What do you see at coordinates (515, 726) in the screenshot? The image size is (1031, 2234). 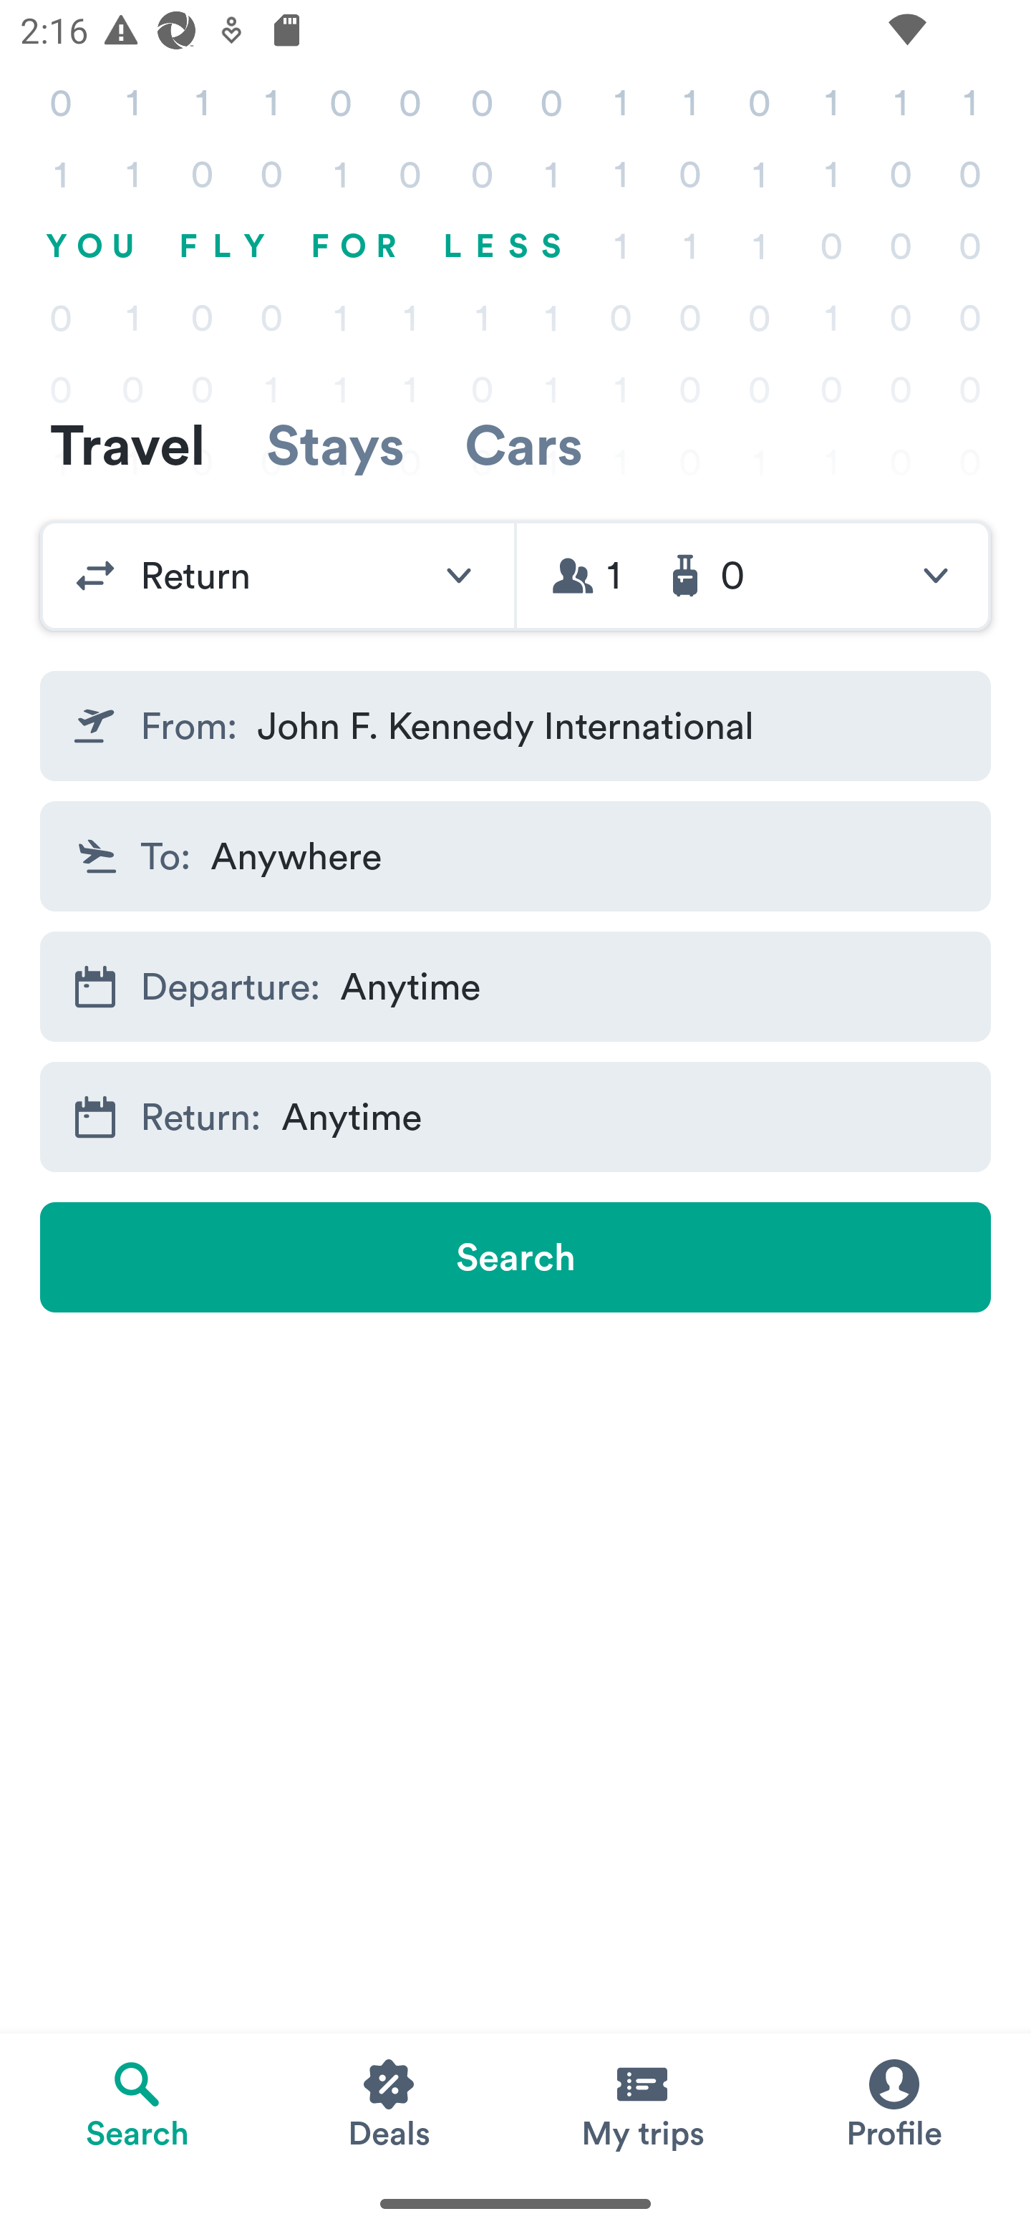 I see `From: John F. Kennedy International` at bounding box center [515, 726].